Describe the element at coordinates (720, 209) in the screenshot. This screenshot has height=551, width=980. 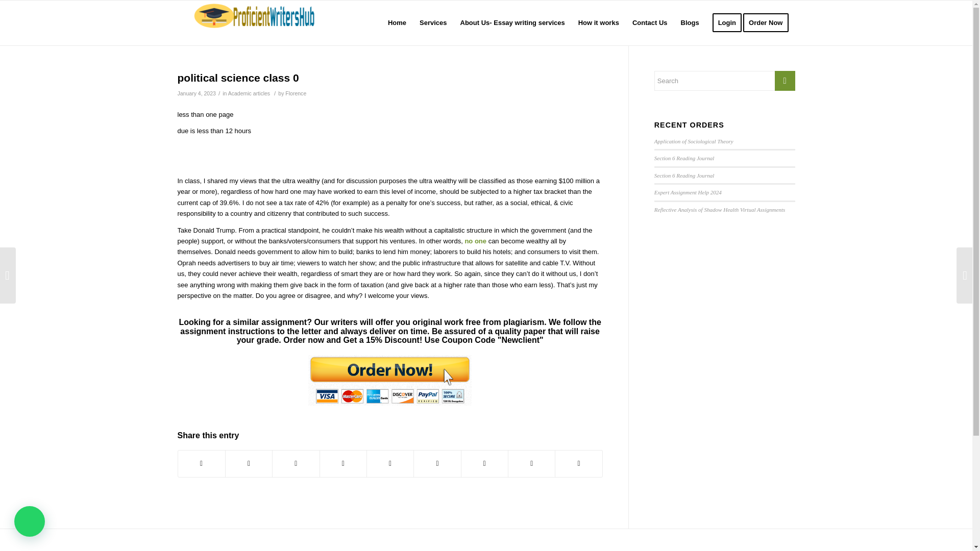
I see `Reflective Analysis of Shadow Health Virtual Assignments` at that location.